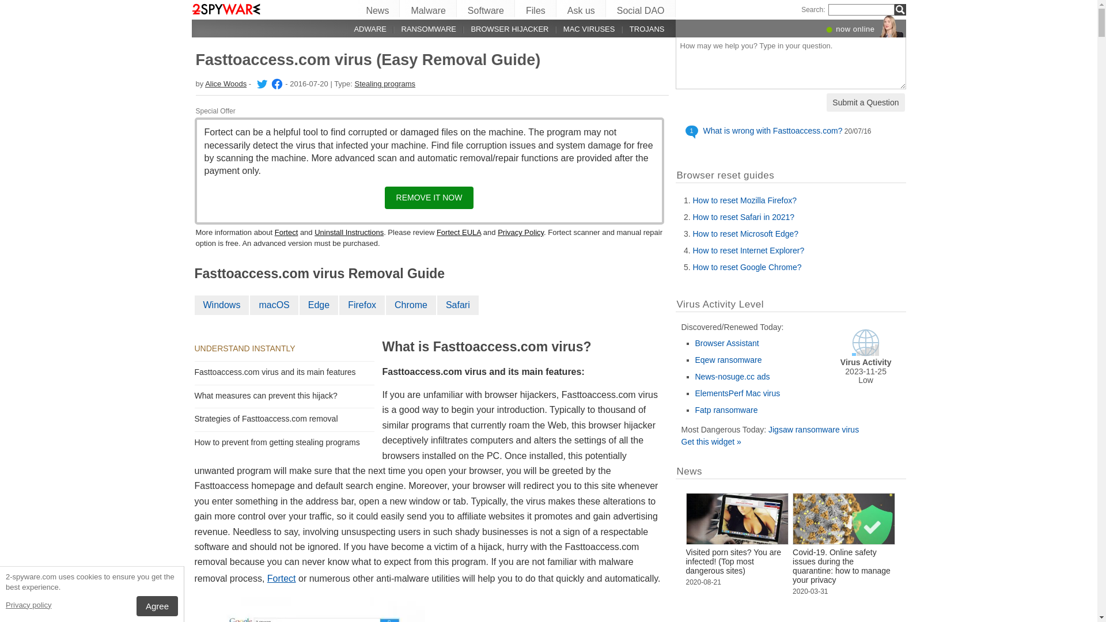 This screenshot has height=622, width=1106. Describe the element at coordinates (582, 9) in the screenshot. I see `Ask us` at that location.